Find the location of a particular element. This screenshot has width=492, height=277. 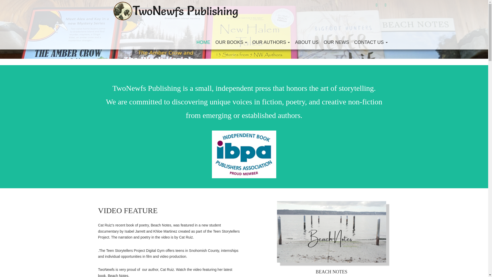

CONTACT US is located at coordinates (371, 42).